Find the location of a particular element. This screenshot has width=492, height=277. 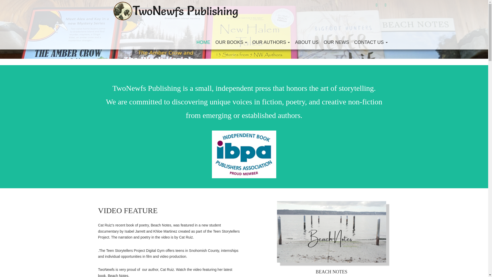

CONTACT US is located at coordinates (371, 42).